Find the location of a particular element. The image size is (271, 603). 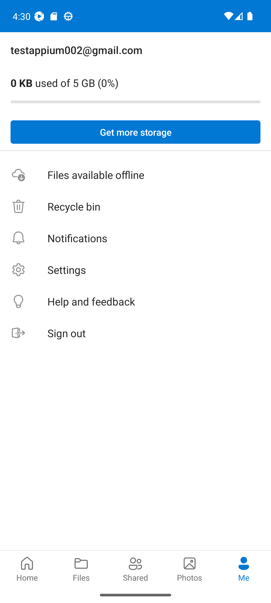

Shared pivot Shared is located at coordinates (135, 568).